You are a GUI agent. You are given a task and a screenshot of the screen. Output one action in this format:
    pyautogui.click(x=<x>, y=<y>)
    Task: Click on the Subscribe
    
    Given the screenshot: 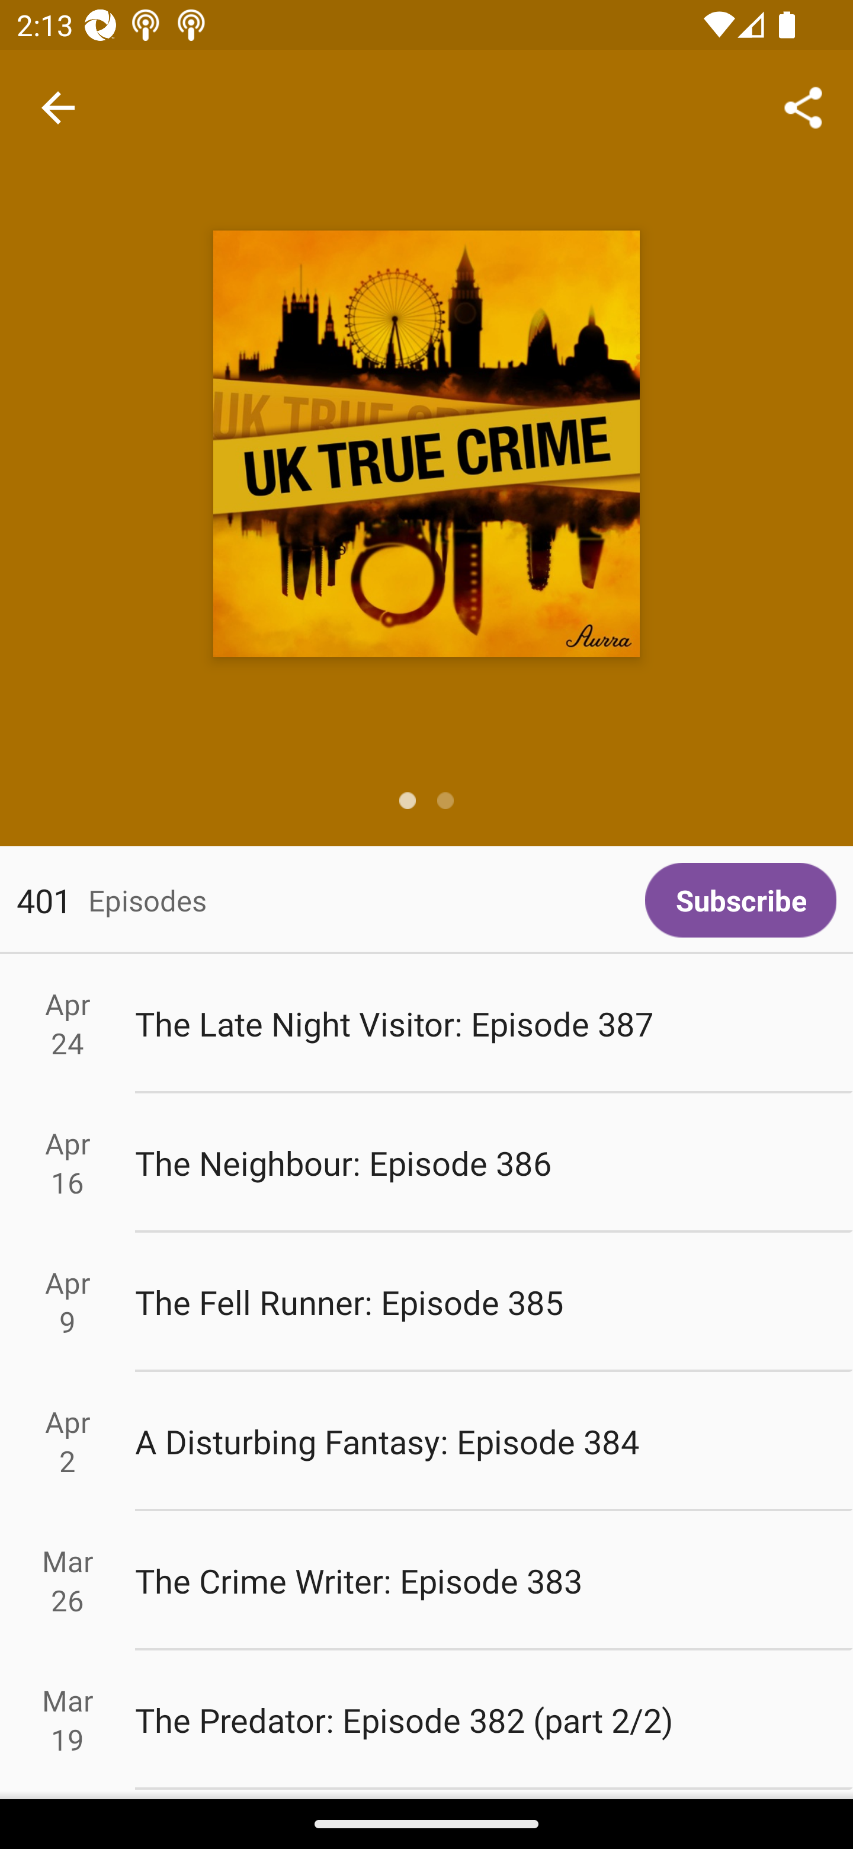 What is the action you would take?
    pyautogui.click(x=740, y=900)
    